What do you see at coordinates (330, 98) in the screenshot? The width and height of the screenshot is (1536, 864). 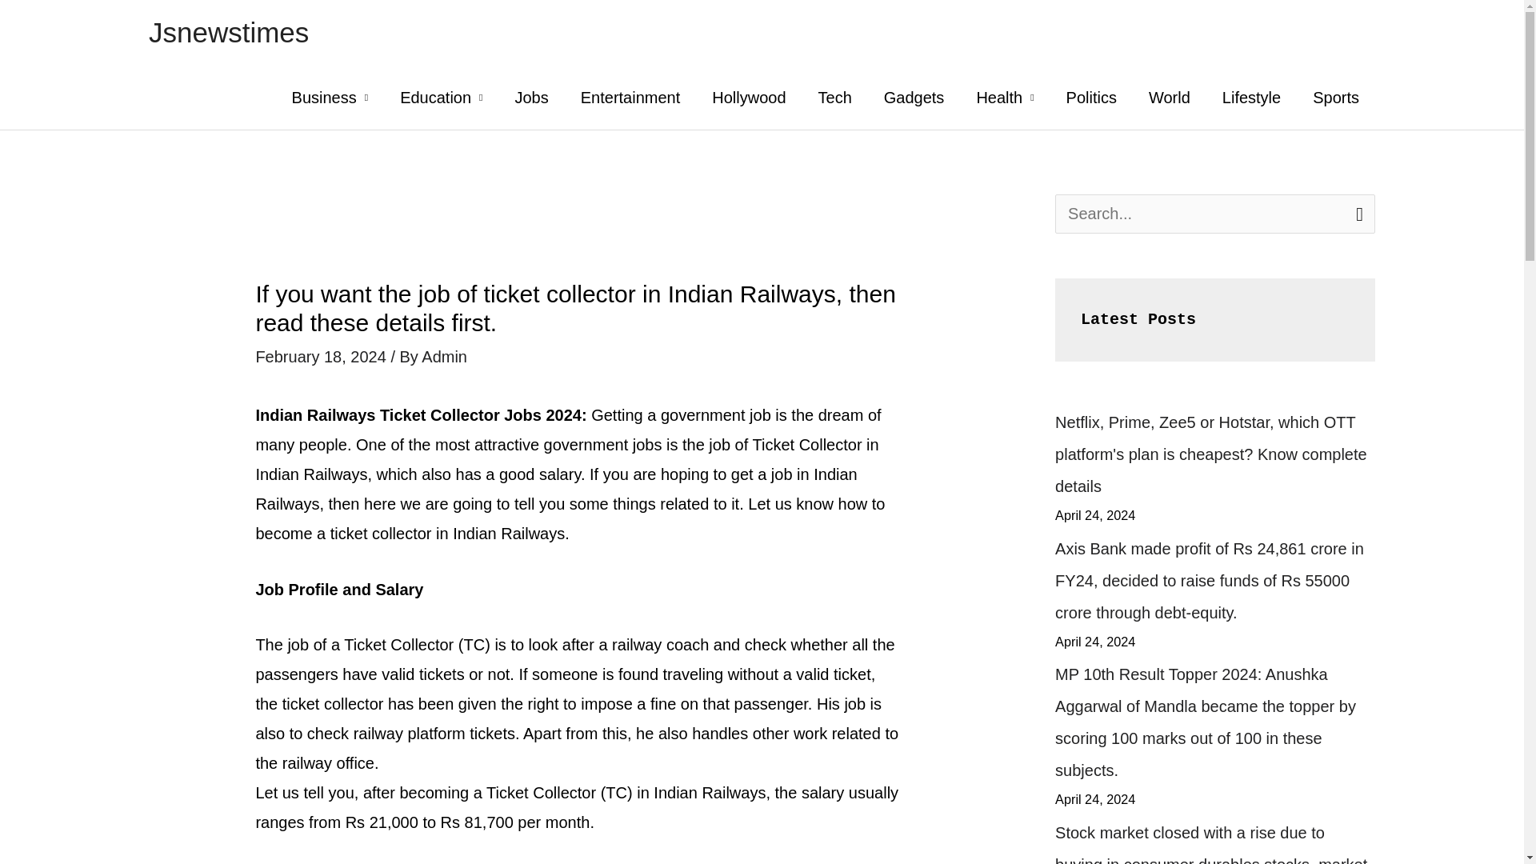 I see `Business` at bounding box center [330, 98].